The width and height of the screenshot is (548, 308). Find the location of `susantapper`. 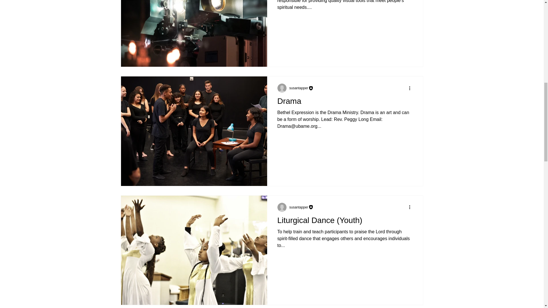

susantapper is located at coordinates (301, 207).